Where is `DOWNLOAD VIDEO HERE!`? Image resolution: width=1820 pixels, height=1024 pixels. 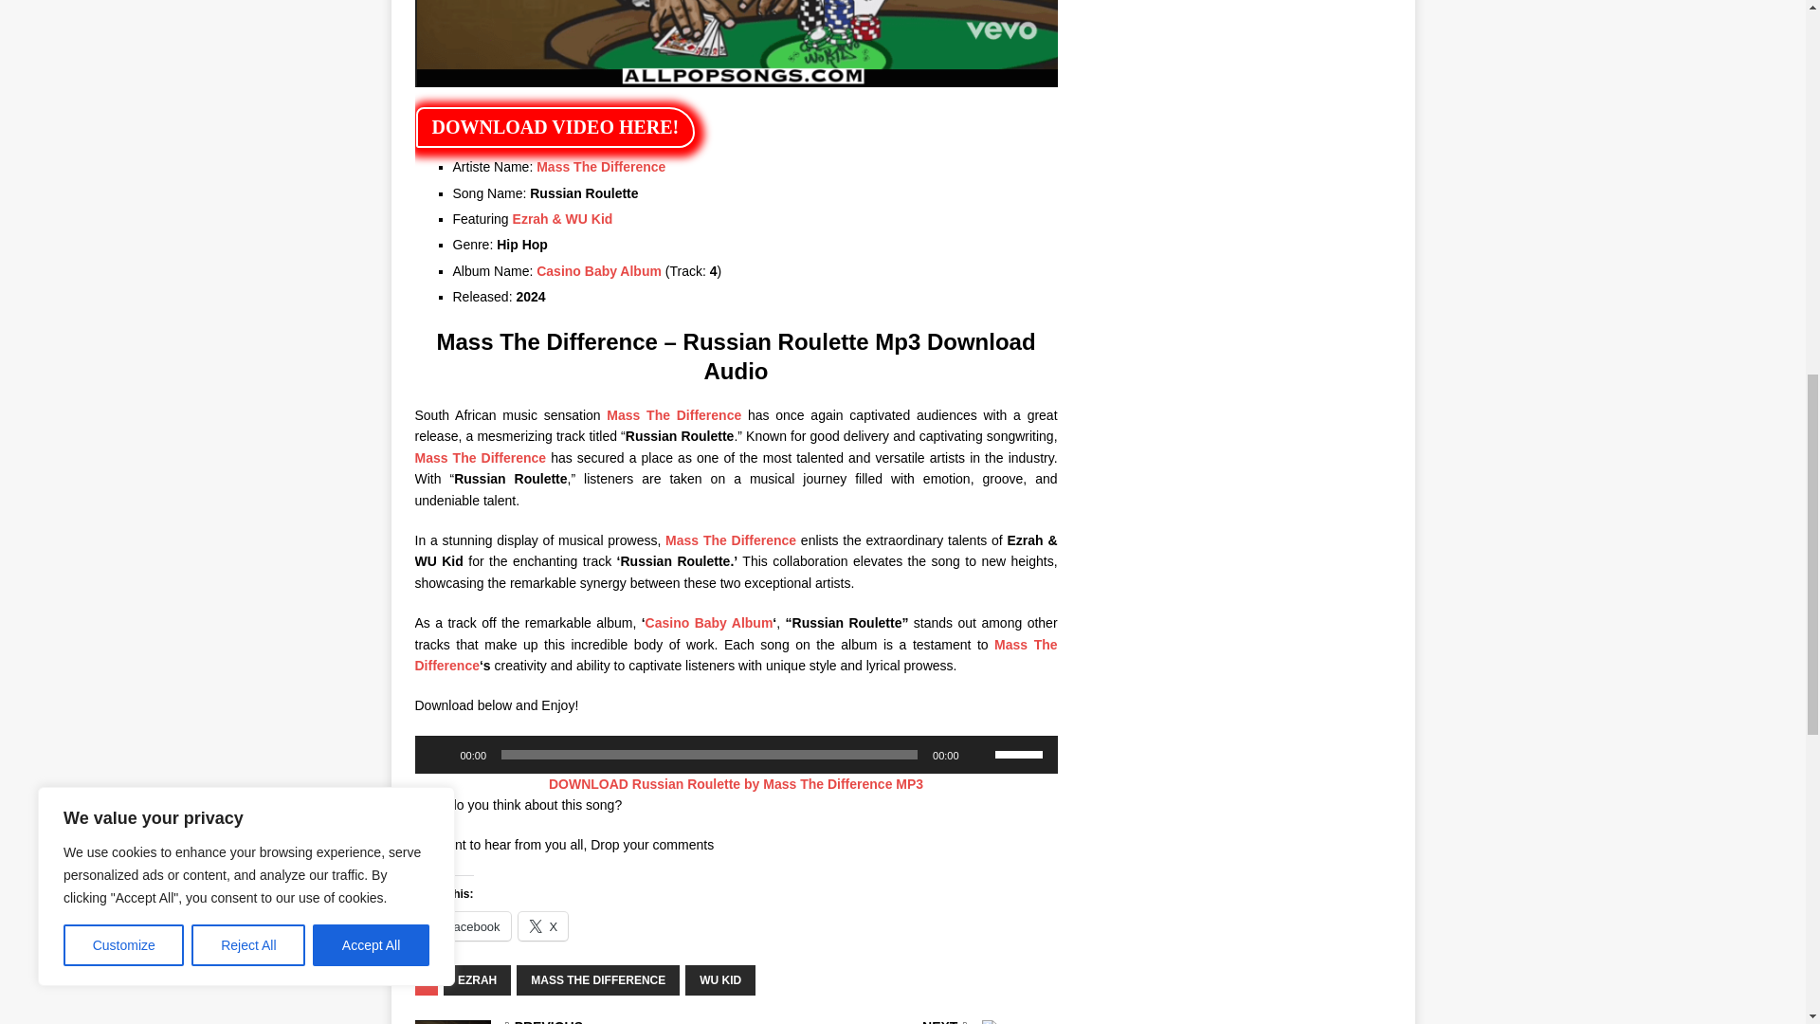
DOWNLOAD VIDEO HERE! is located at coordinates (555, 127).